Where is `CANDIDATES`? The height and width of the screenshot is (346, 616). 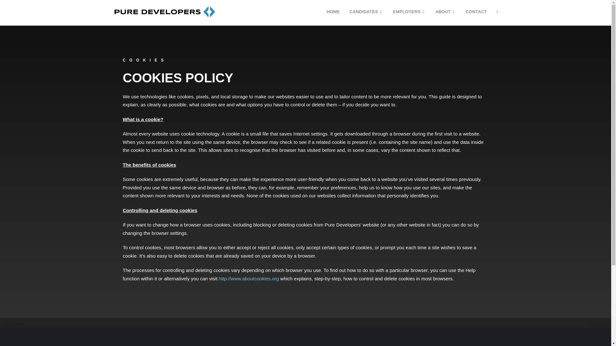
CANDIDATES is located at coordinates (366, 12).